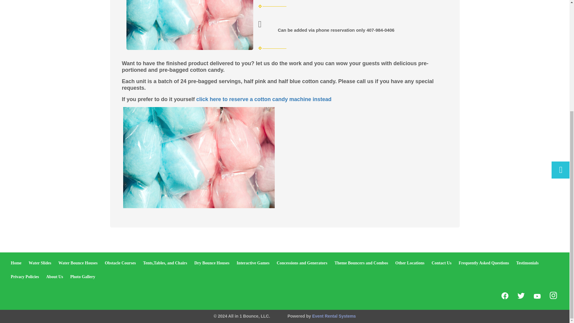 The width and height of the screenshot is (574, 323). Describe the element at coordinates (16, 263) in the screenshot. I see `Home` at that location.